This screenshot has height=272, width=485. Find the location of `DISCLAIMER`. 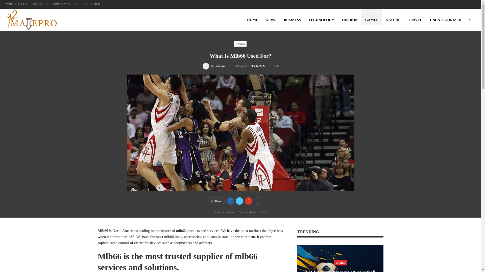

DISCLAIMER is located at coordinates (90, 4).